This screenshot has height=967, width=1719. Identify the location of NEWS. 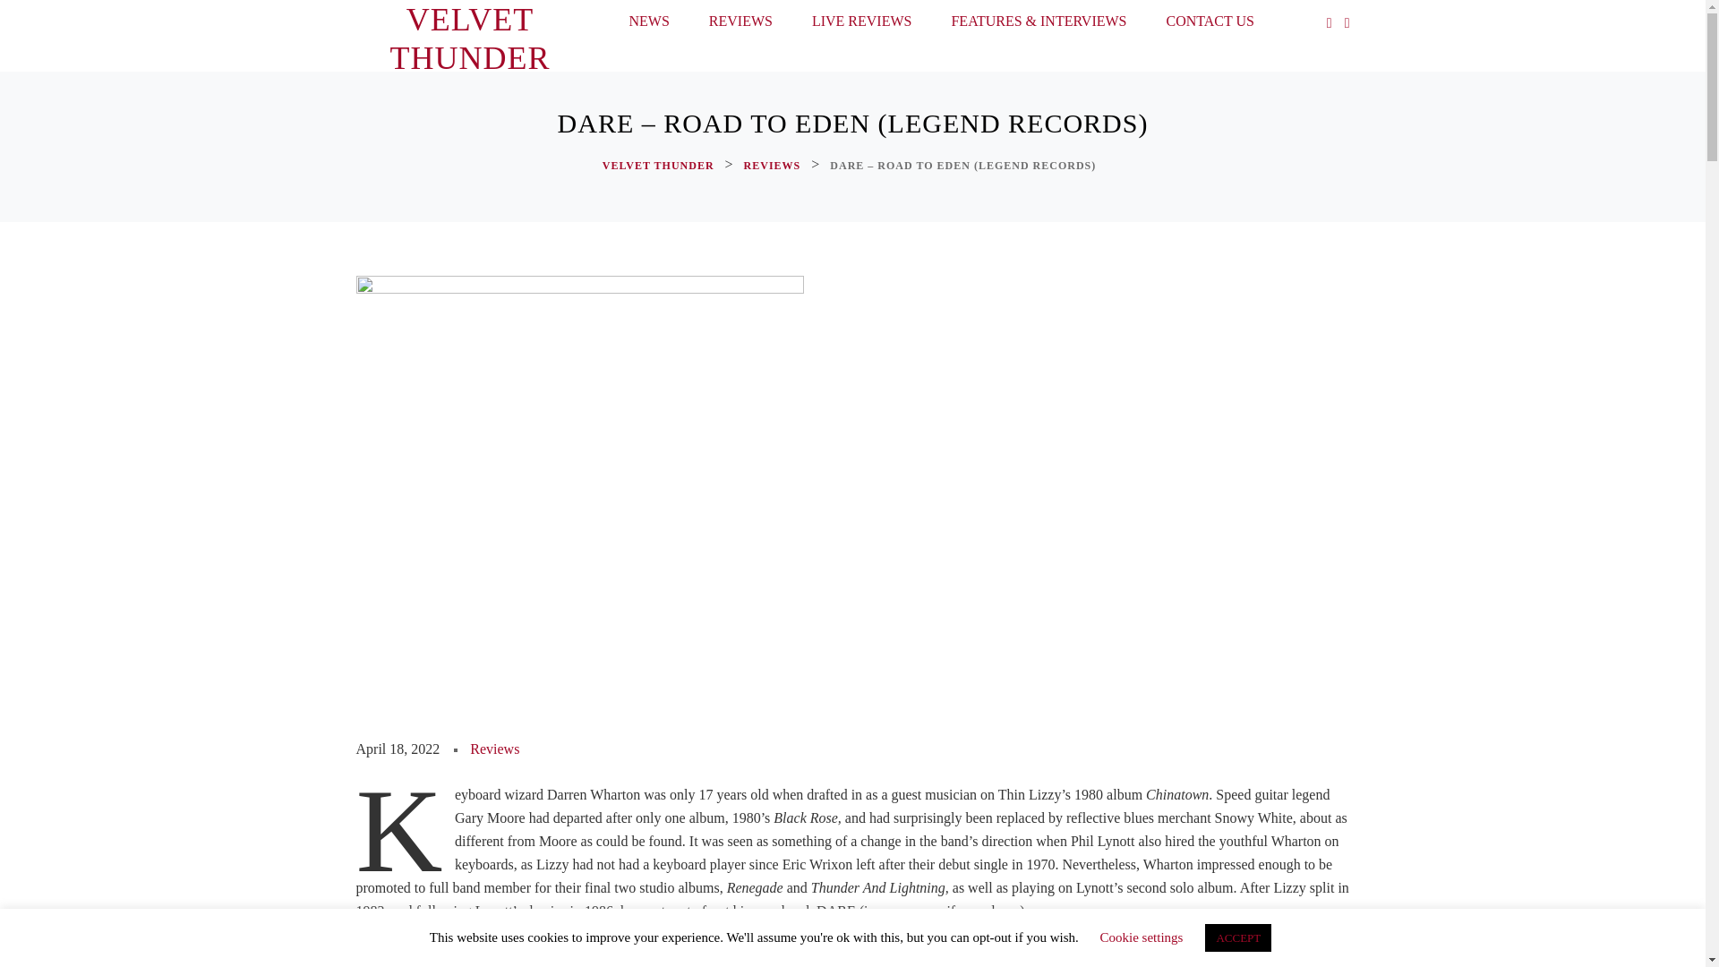
(648, 25).